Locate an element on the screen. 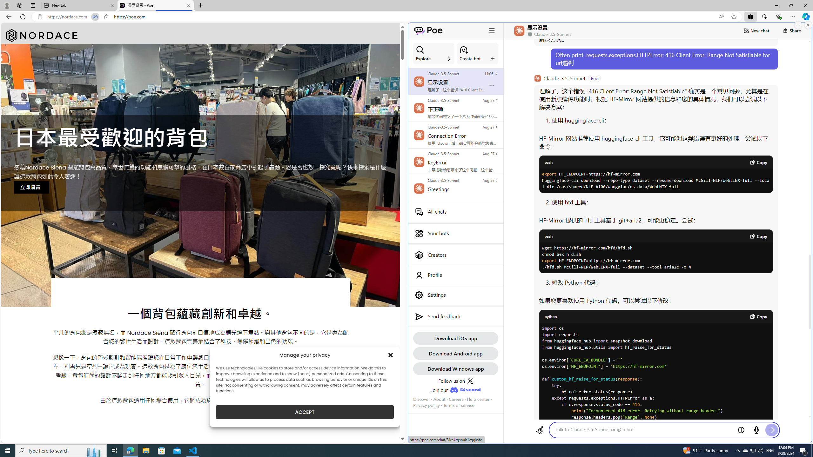 The height and width of the screenshot is (457, 813). Class: ChatHistoryListItem_chevronIcon__zJZSN is located at coordinates (496, 180).